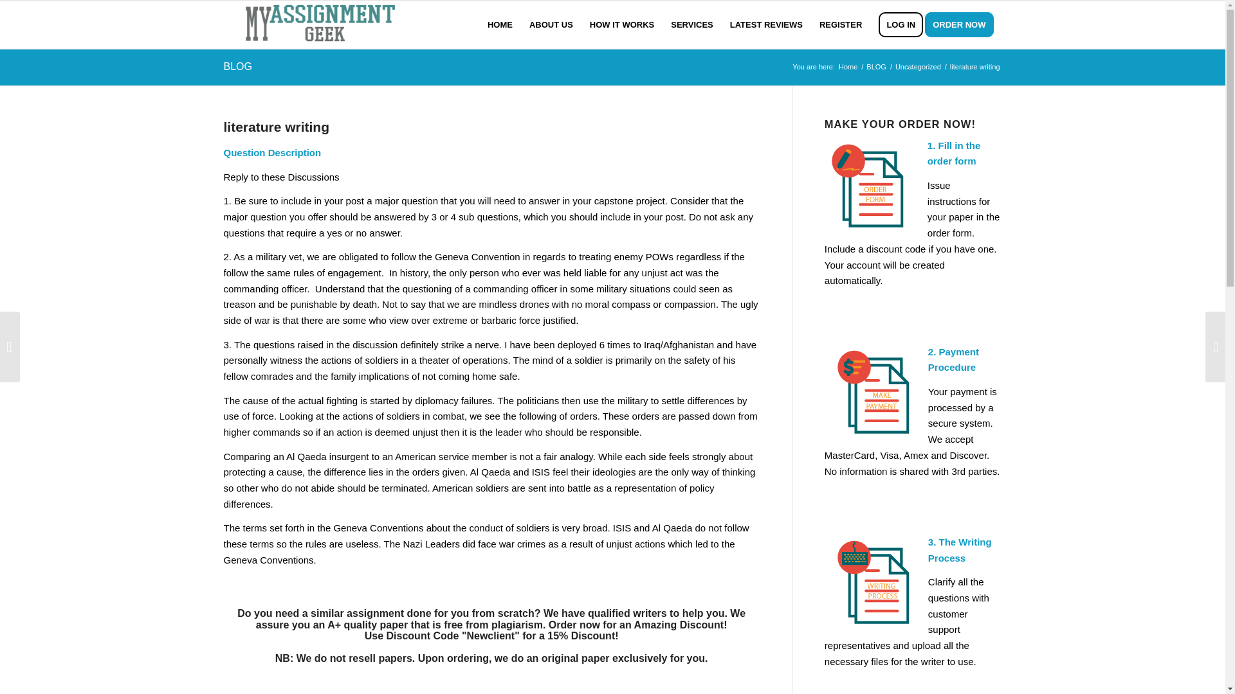 This screenshot has height=694, width=1235. I want to click on Home, so click(848, 67).